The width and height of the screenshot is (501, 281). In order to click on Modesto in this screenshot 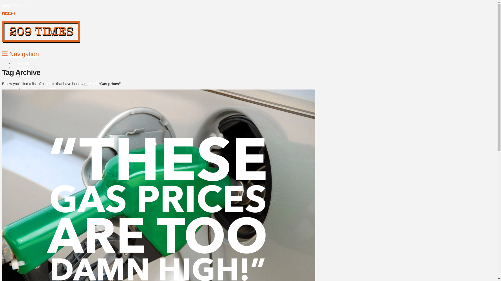, I will do `click(30, 84)`.